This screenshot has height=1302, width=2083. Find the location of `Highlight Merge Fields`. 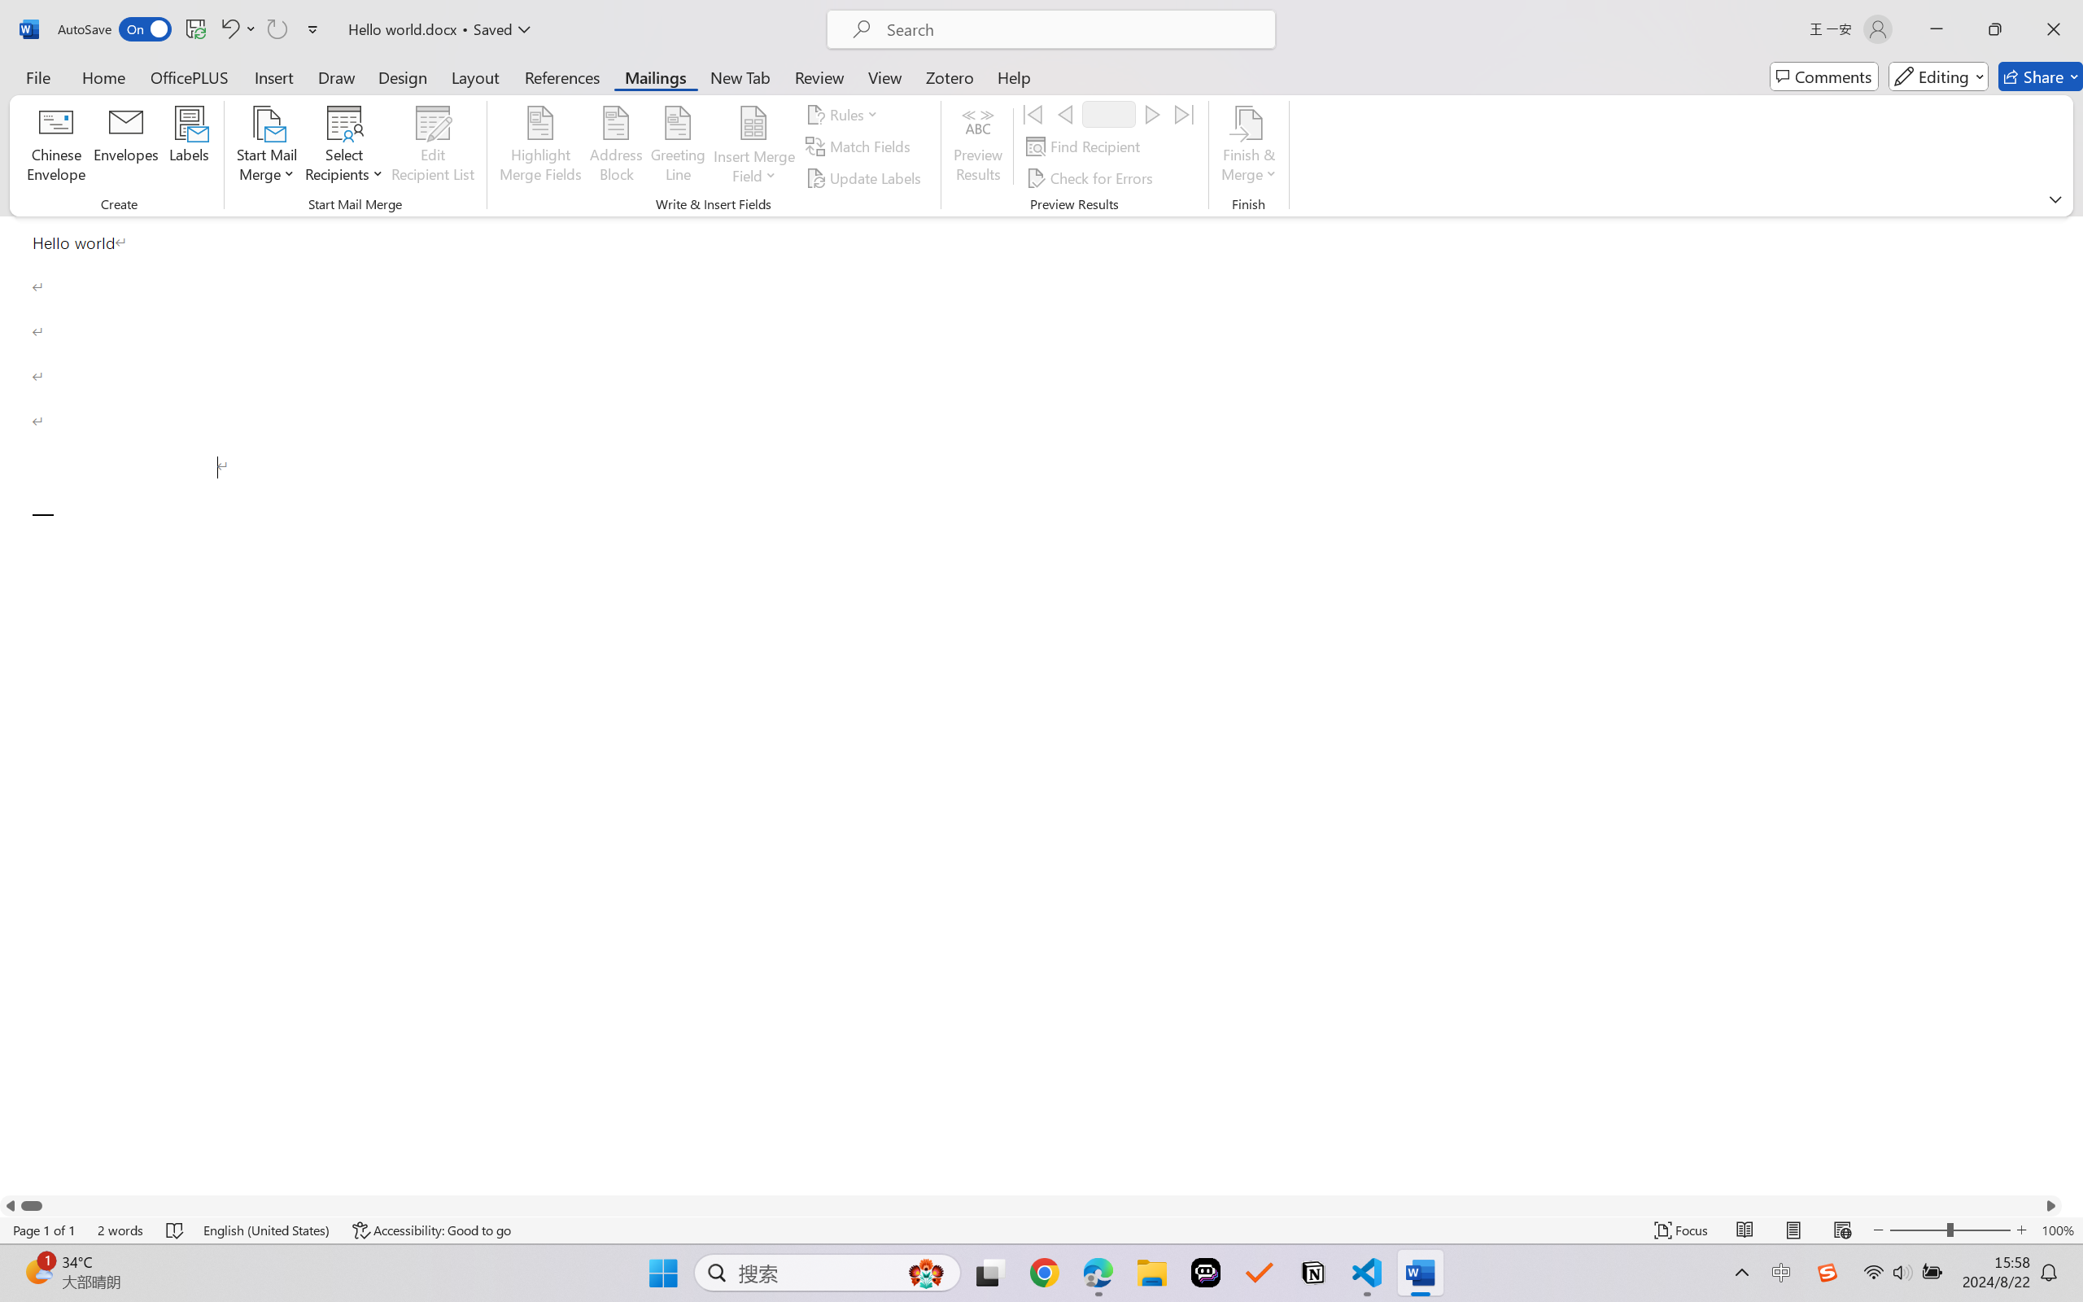

Highlight Merge Fields is located at coordinates (541, 146).